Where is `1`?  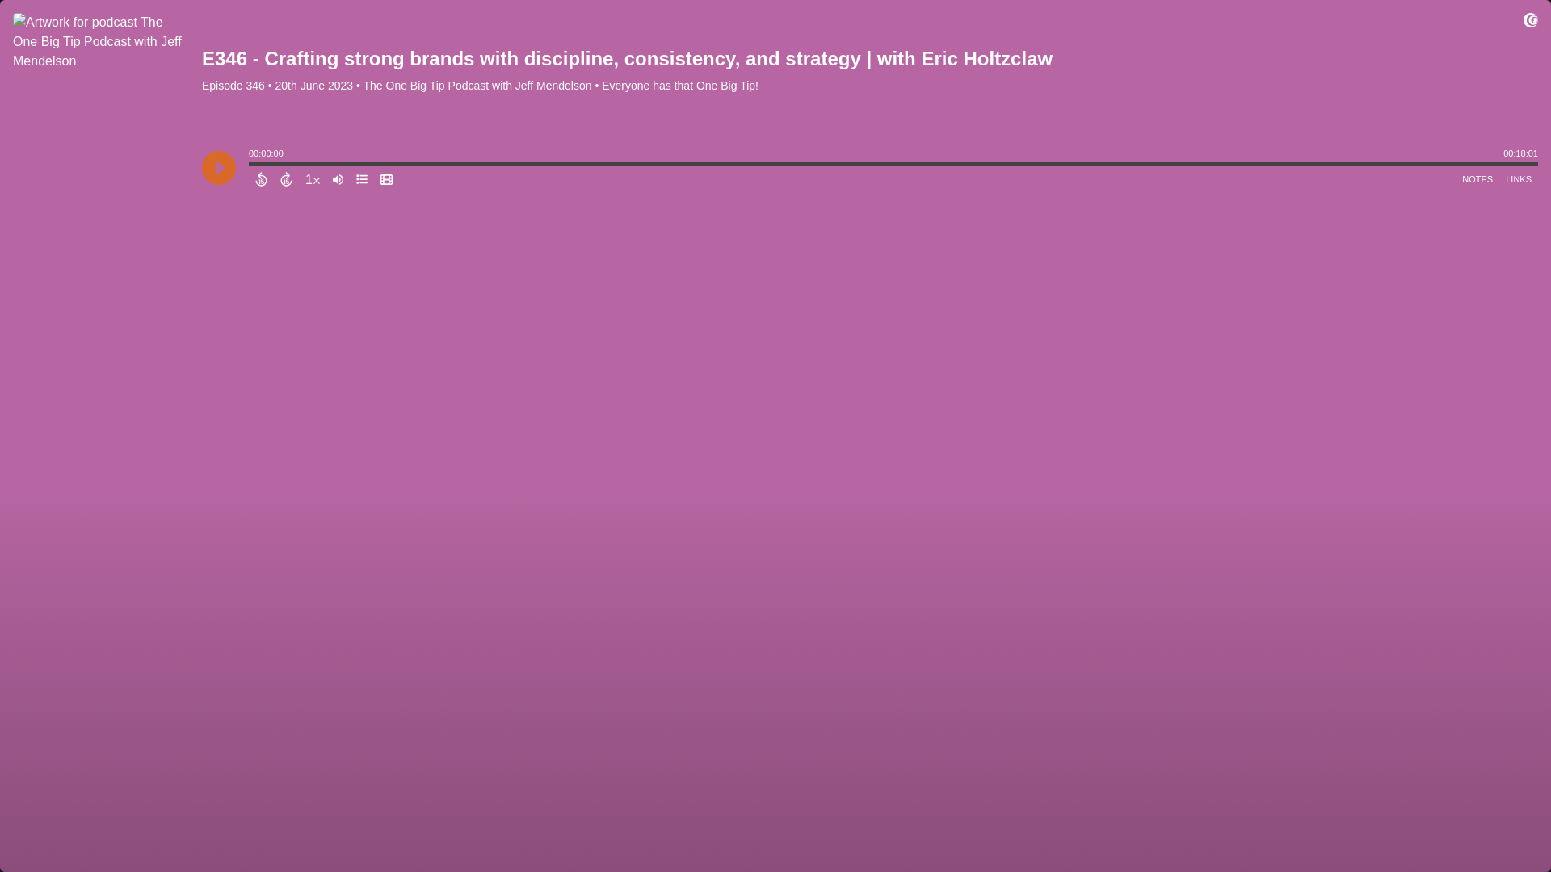
1 is located at coordinates (312, 179).